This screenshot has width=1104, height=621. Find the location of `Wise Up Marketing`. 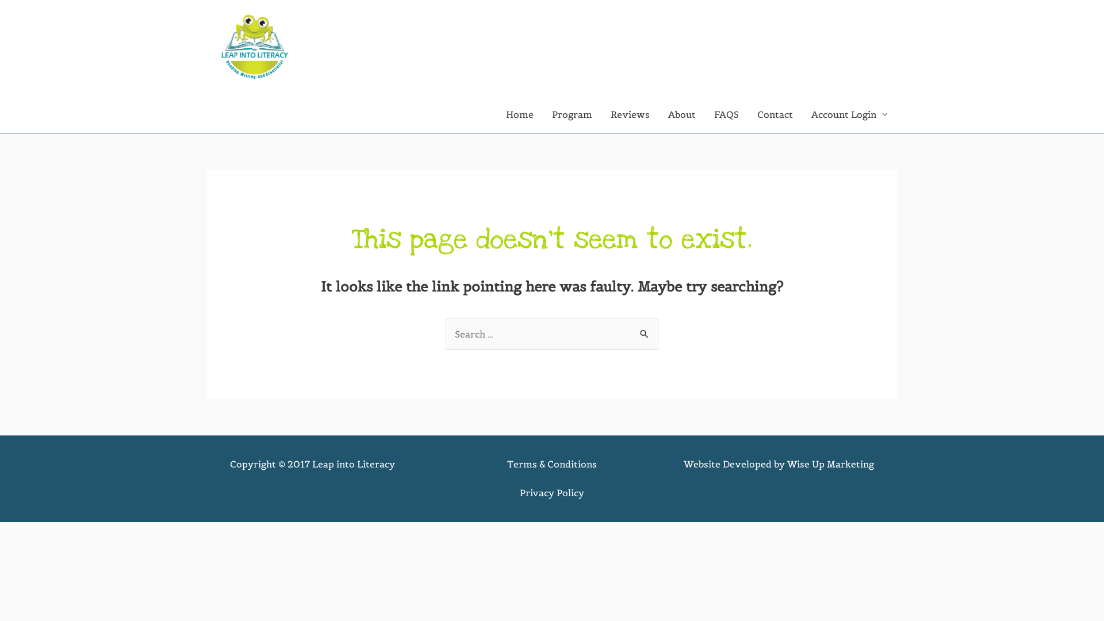

Wise Up Marketing is located at coordinates (830, 464).